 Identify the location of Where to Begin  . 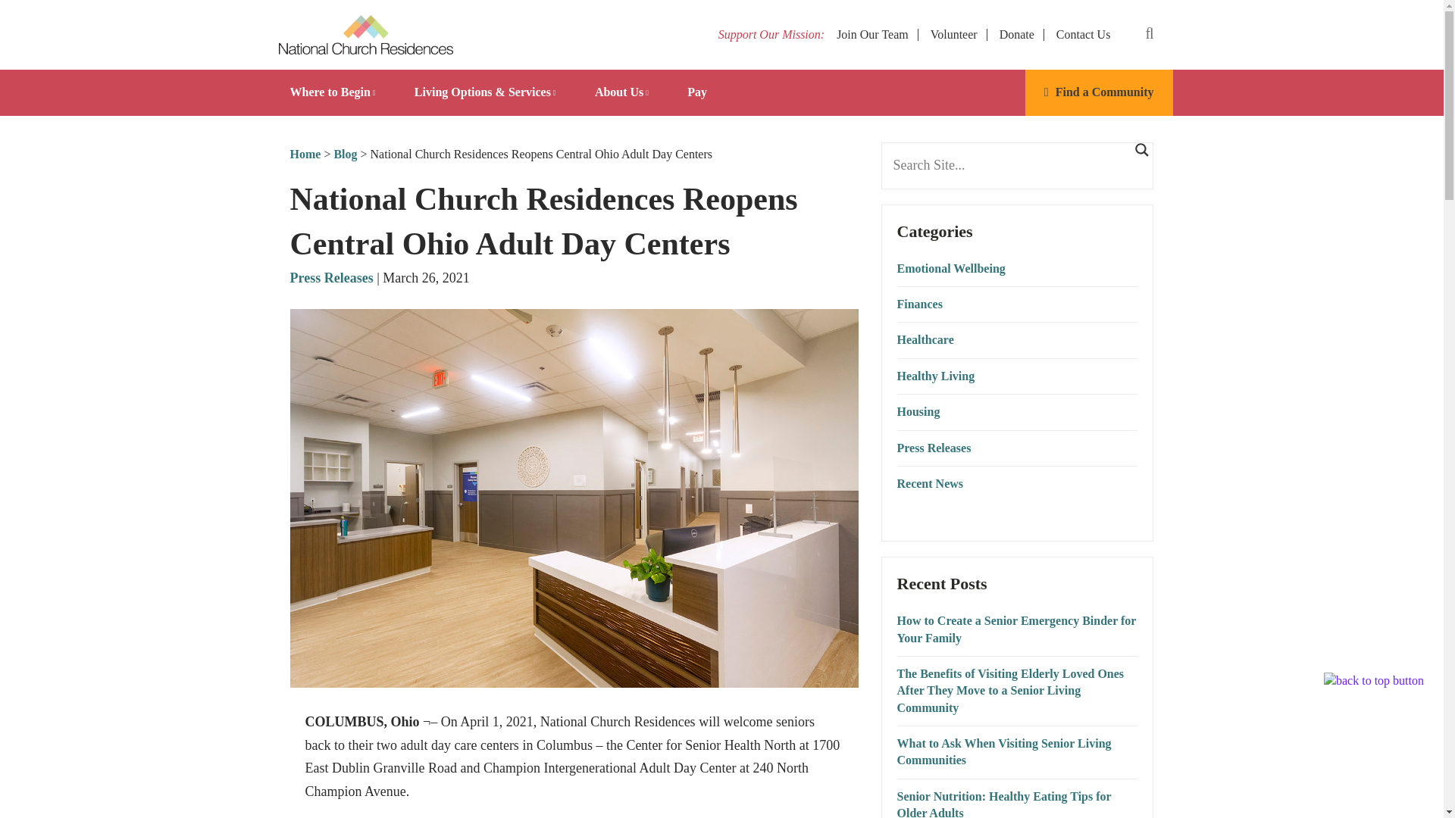
(333, 92).